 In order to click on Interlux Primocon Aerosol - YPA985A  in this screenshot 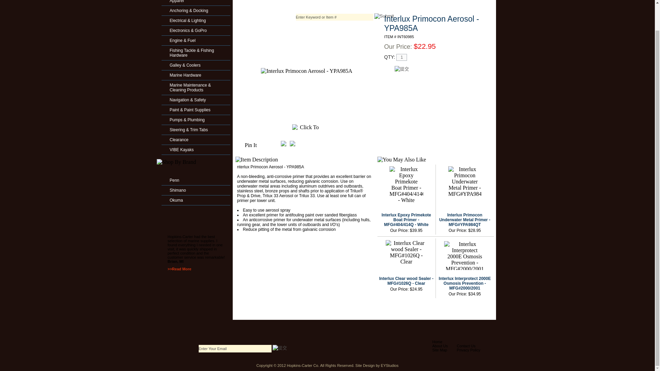, I will do `click(306, 71)`.